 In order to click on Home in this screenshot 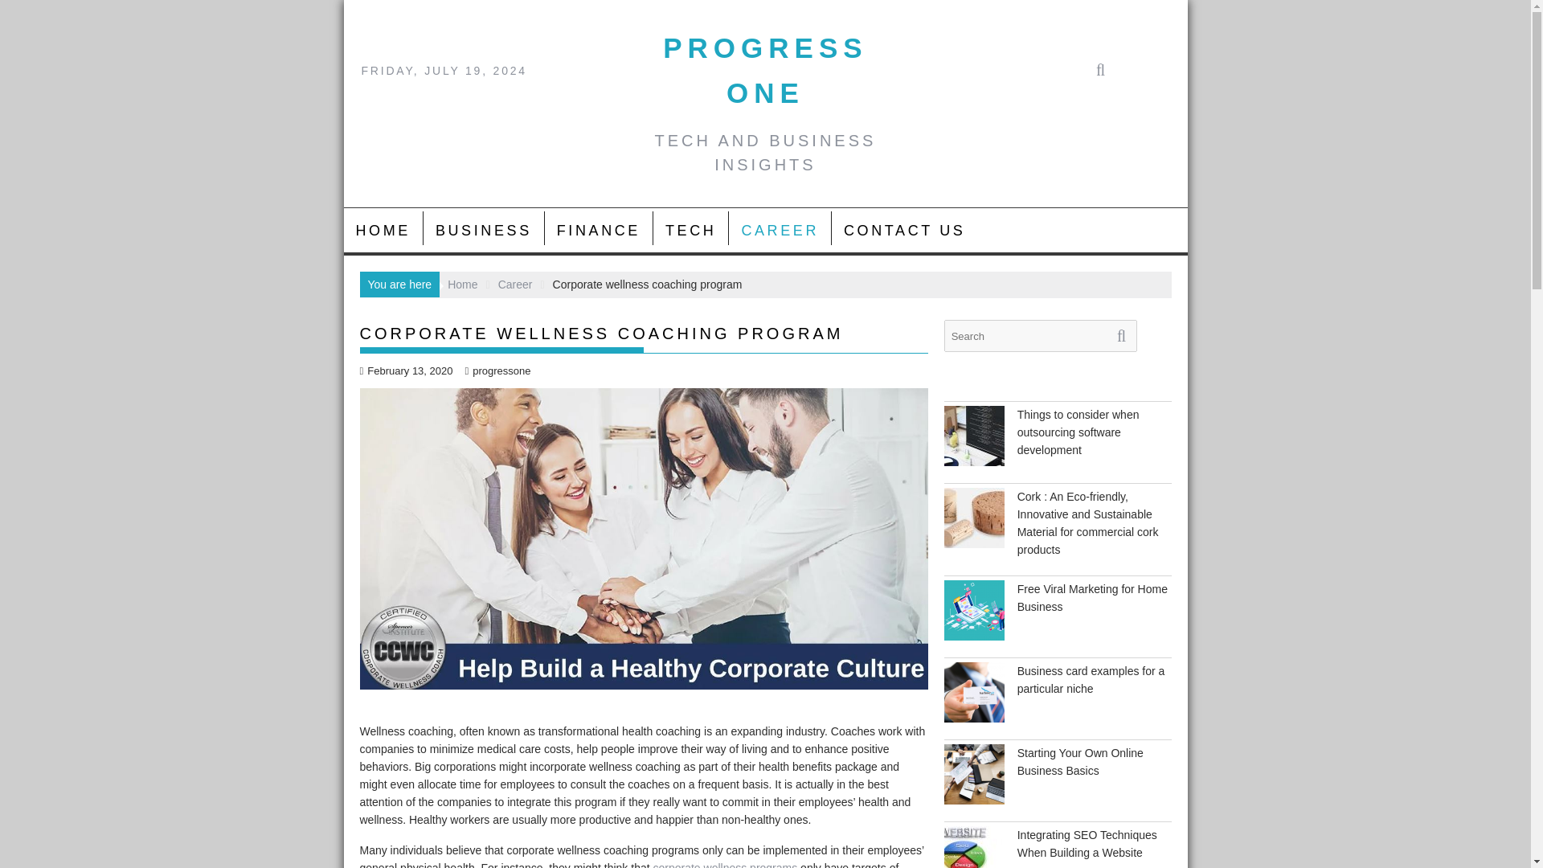, I will do `click(461, 284)`.